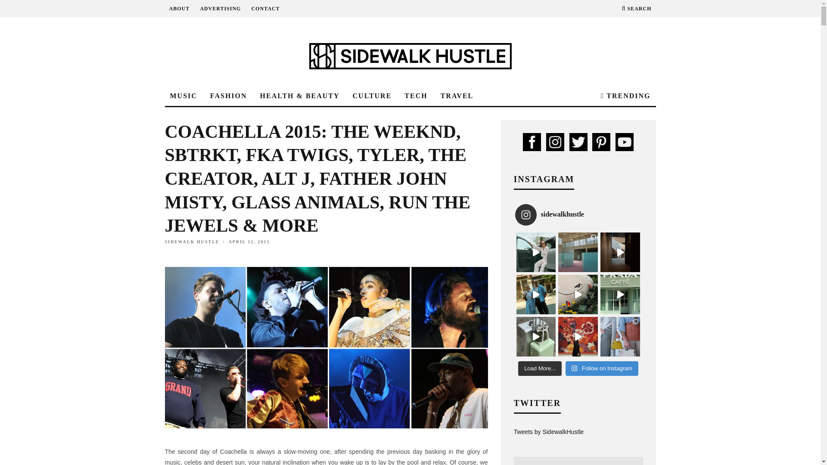  I want to click on FASHION, so click(228, 96).